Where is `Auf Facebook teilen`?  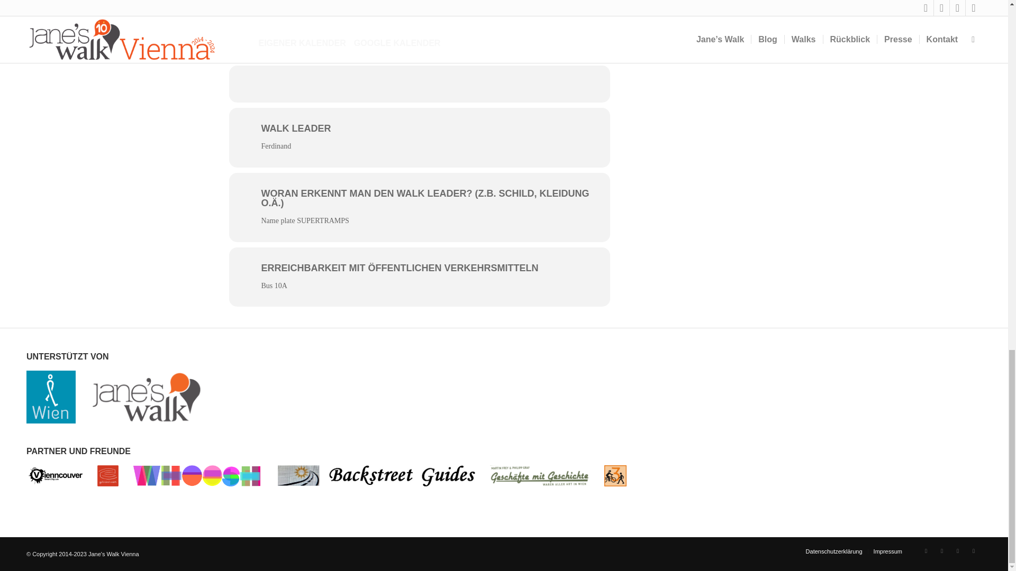 Auf Facebook teilen is located at coordinates (371, 84).